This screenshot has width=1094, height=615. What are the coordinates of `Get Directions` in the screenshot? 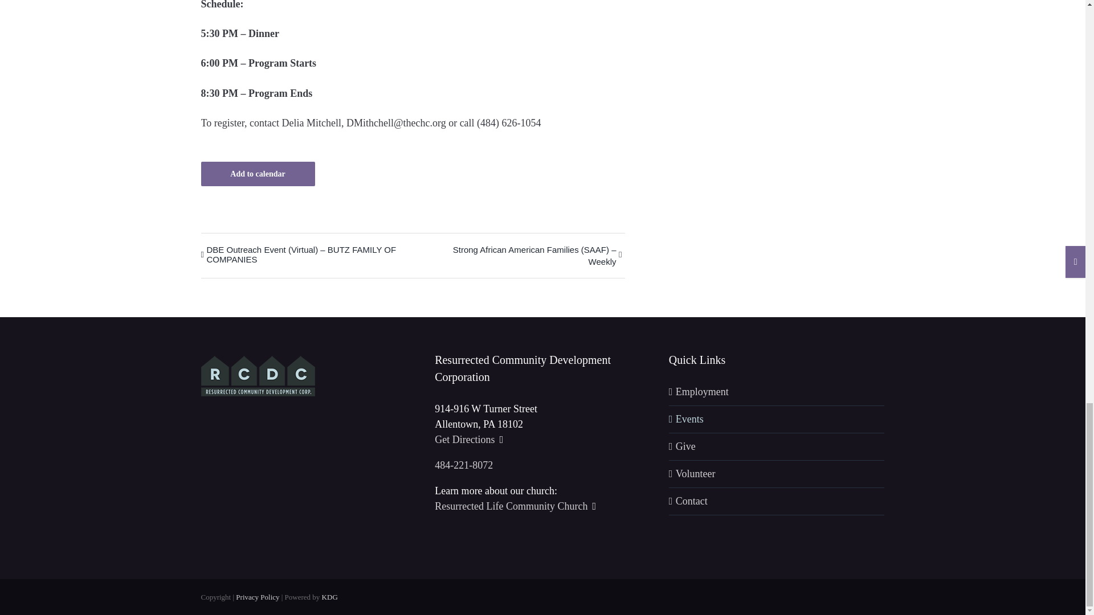 It's located at (468, 440).